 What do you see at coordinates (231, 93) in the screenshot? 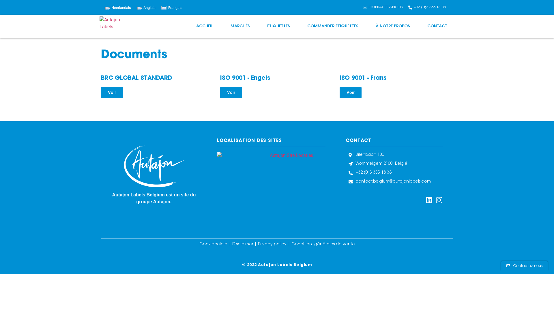
I see `Voir` at bounding box center [231, 93].